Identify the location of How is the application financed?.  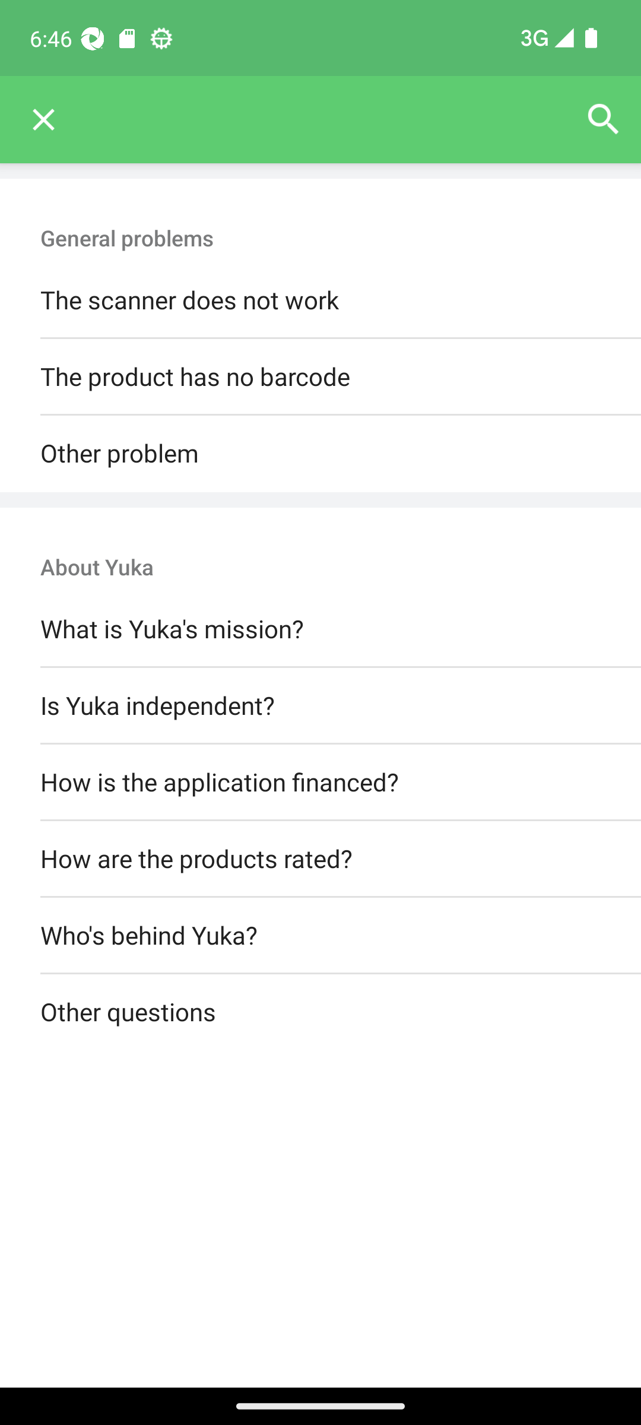
(320, 782).